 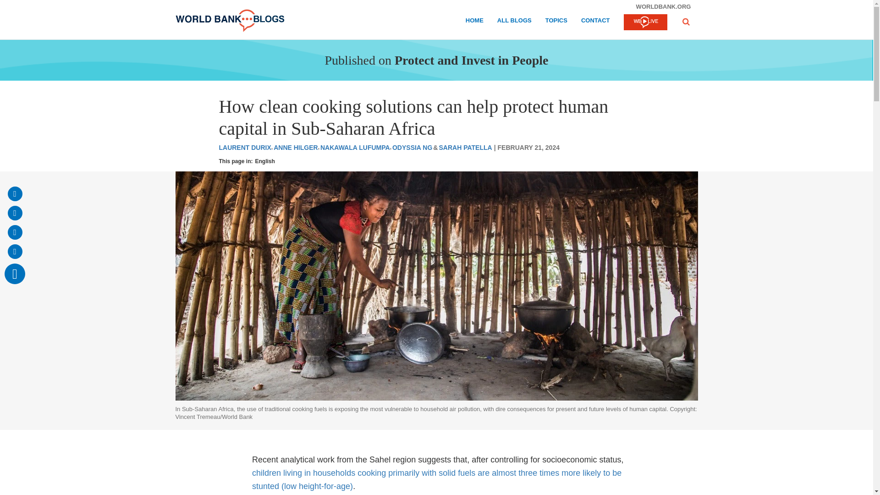 I want to click on Facebook, so click(x=15, y=213).